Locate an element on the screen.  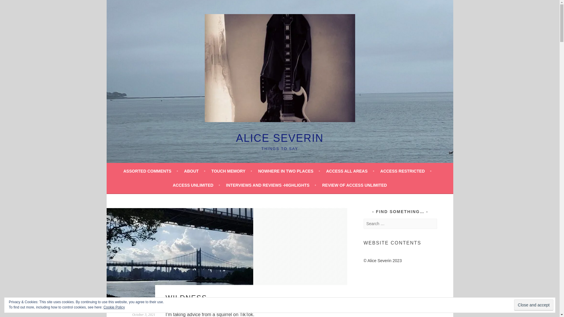
ACCESS RESTRICTED is located at coordinates (406, 171).